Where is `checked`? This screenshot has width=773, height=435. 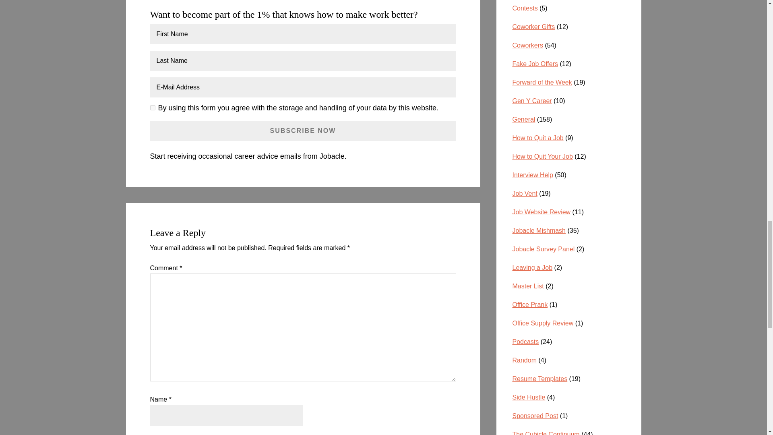
checked is located at coordinates (152, 108).